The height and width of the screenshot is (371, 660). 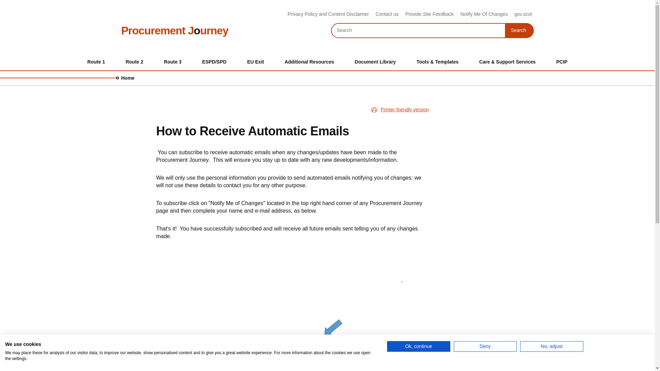 I want to click on Privacy Policy and Content Disclaimer, so click(x=175, y=30).